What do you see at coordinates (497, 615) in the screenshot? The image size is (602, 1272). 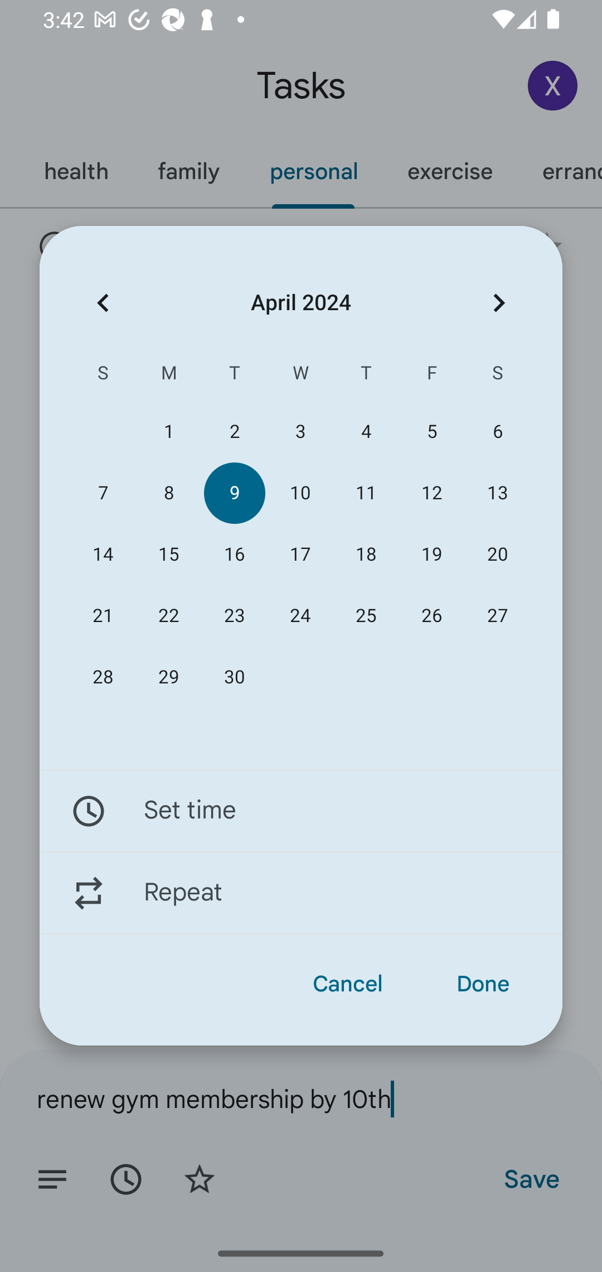 I see `27 27 April 2024` at bounding box center [497, 615].